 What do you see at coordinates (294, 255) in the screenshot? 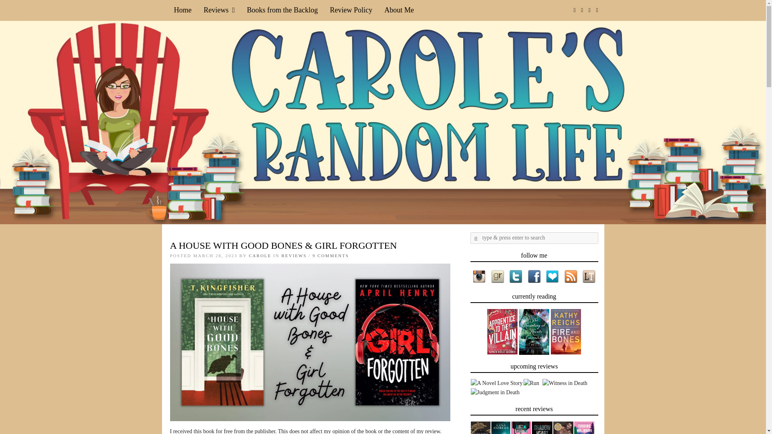
I see `REVIEWS` at bounding box center [294, 255].